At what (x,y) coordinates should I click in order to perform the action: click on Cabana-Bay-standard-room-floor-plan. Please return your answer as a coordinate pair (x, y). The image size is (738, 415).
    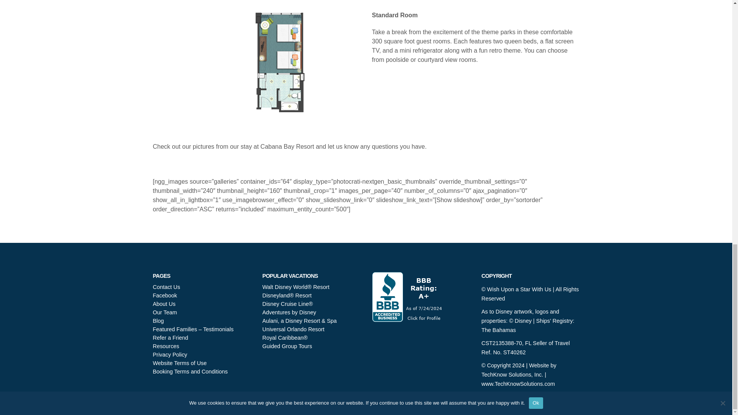
    Looking at the image, I should click on (256, 64).